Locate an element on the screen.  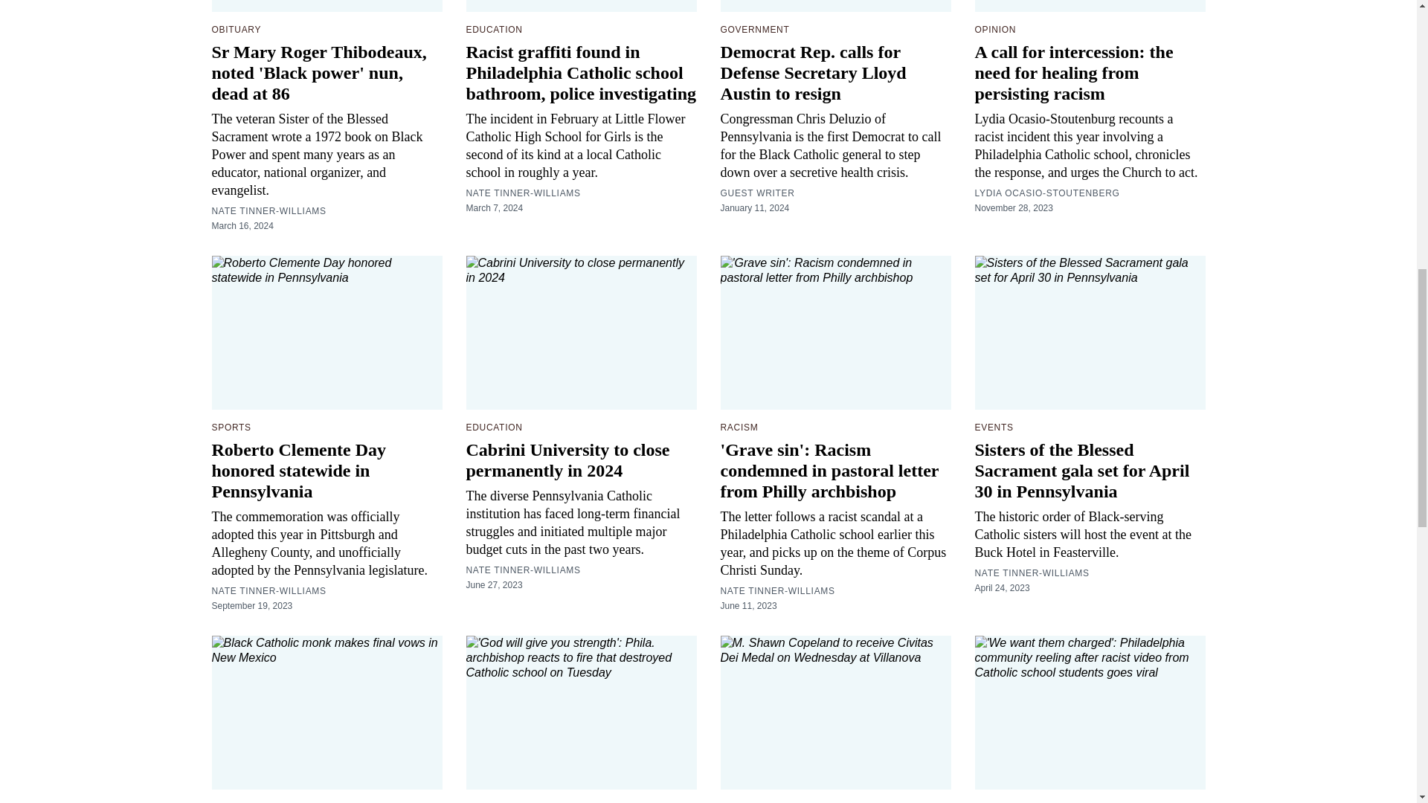
NATE TINNER-WILLIAMS is located at coordinates (268, 211).